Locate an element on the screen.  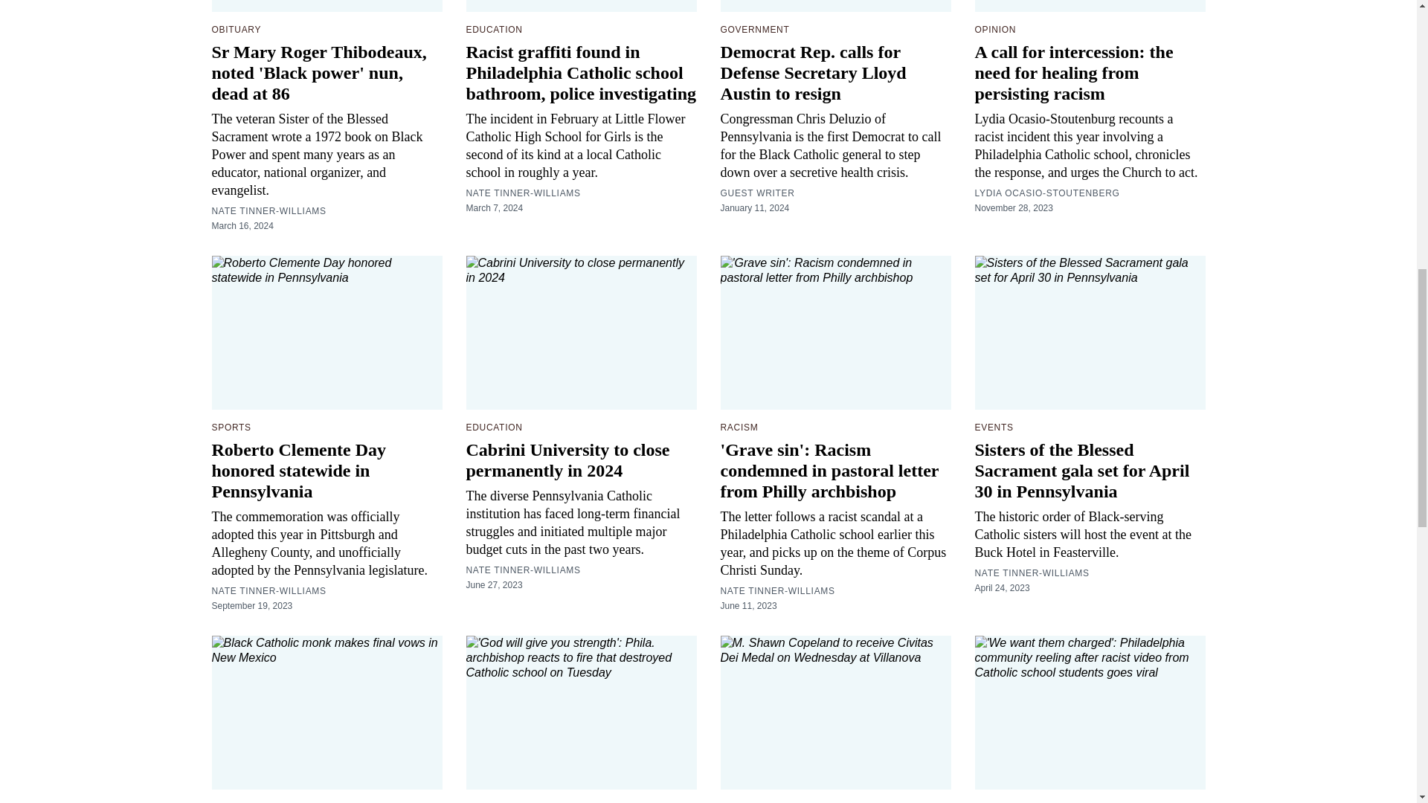
NATE TINNER-WILLIAMS is located at coordinates (268, 211).